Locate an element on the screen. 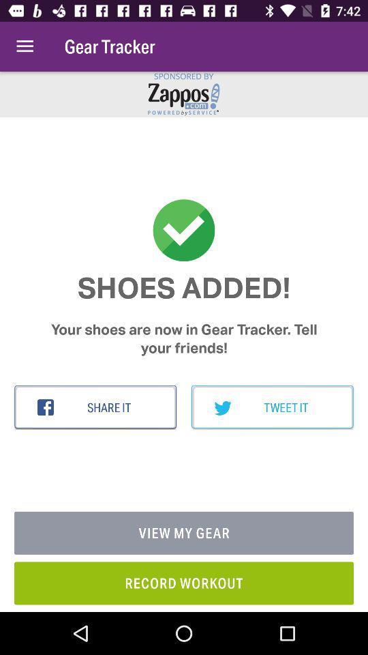  swipe until the share it icon is located at coordinates (95, 407).